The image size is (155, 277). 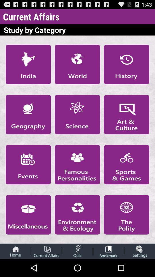 What do you see at coordinates (127, 114) in the screenshot?
I see `go to art and culture` at bounding box center [127, 114].